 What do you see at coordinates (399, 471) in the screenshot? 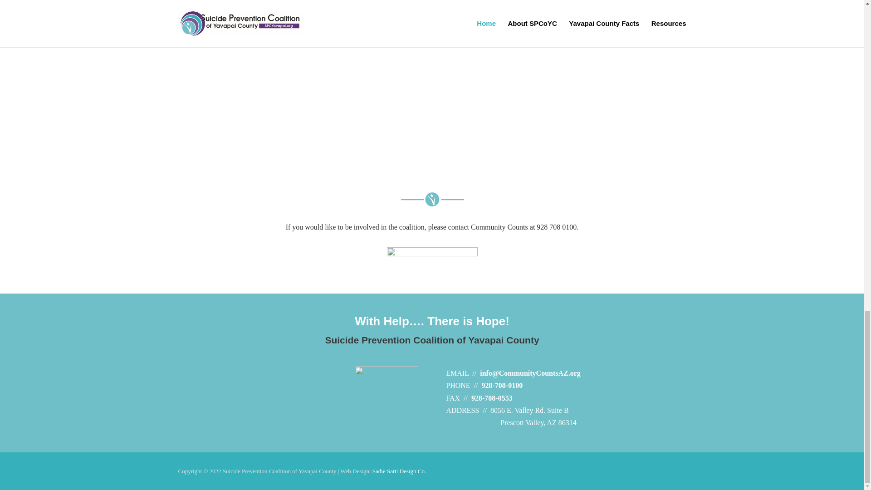
I see `Sadie Sarti Design Co.` at bounding box center [399, 471].